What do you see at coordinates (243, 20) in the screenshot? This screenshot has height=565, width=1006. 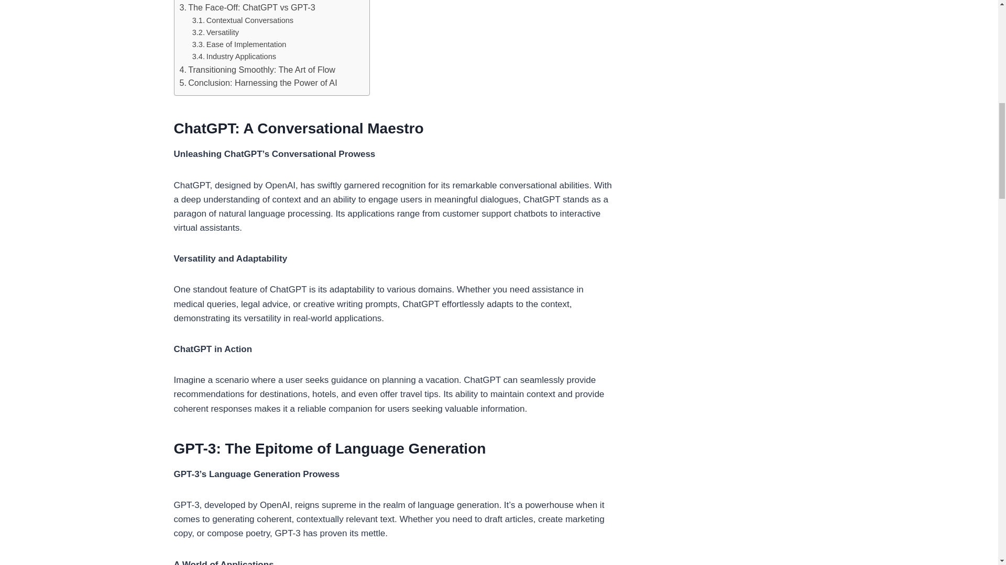 I see `Contextual Conversations` at bounding box center [243, 20].